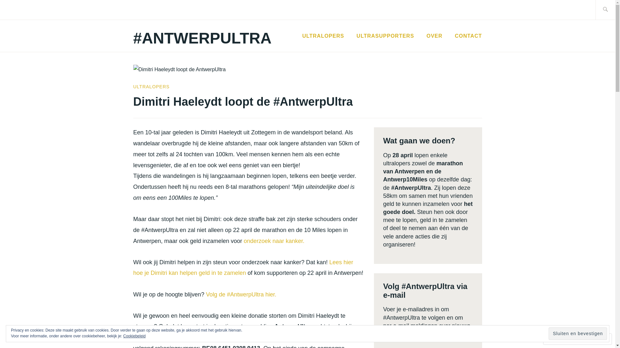 The image size is (620, 348). Describe the element at coordinates (468, 36) in the screenshot. I see `CONTACT` at that location.